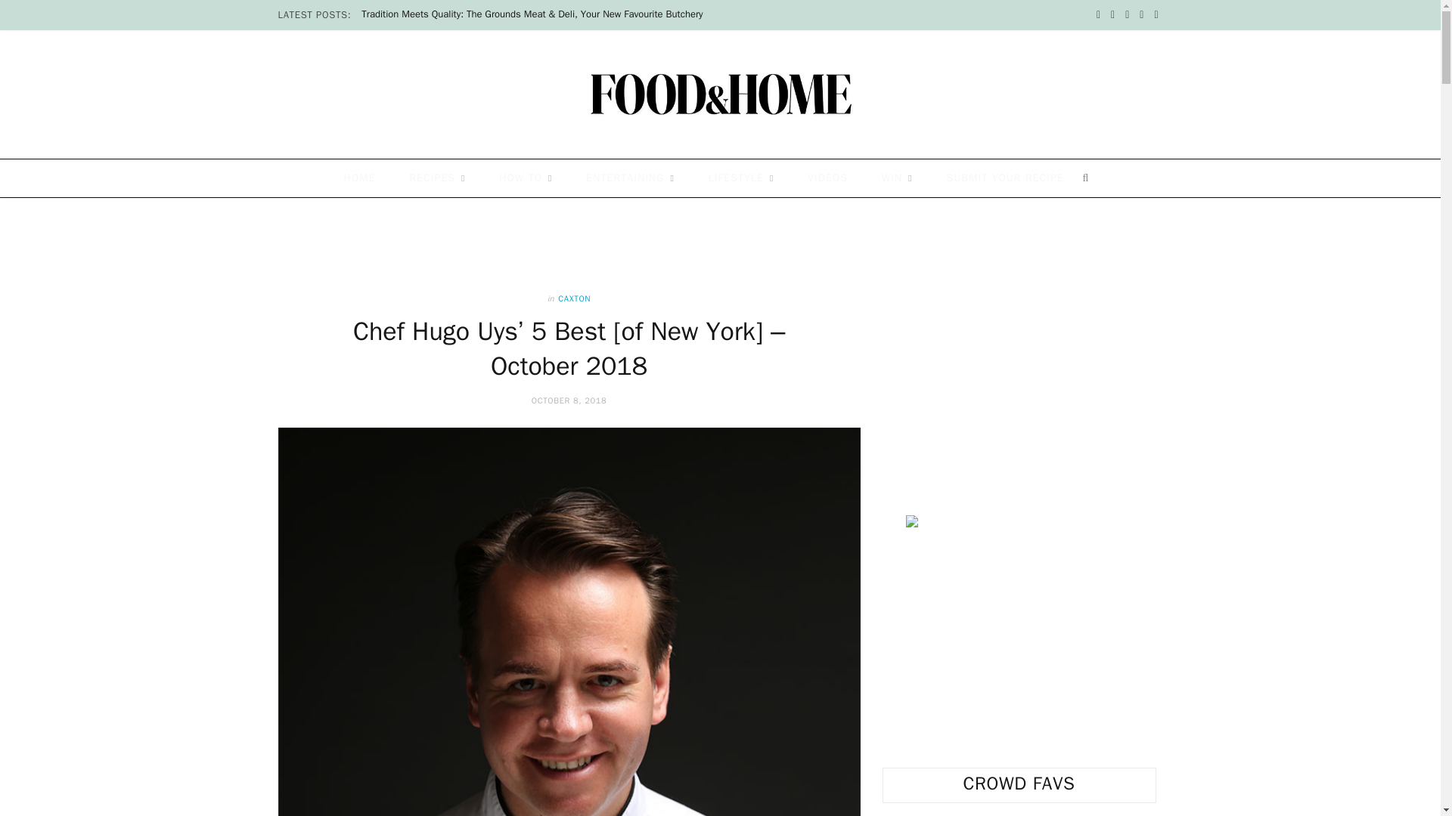 This screenshot has width=1452, height=816. Describe the element at coordinates (1142, 15) in the screenshot. I see `Pinterest` at that location.